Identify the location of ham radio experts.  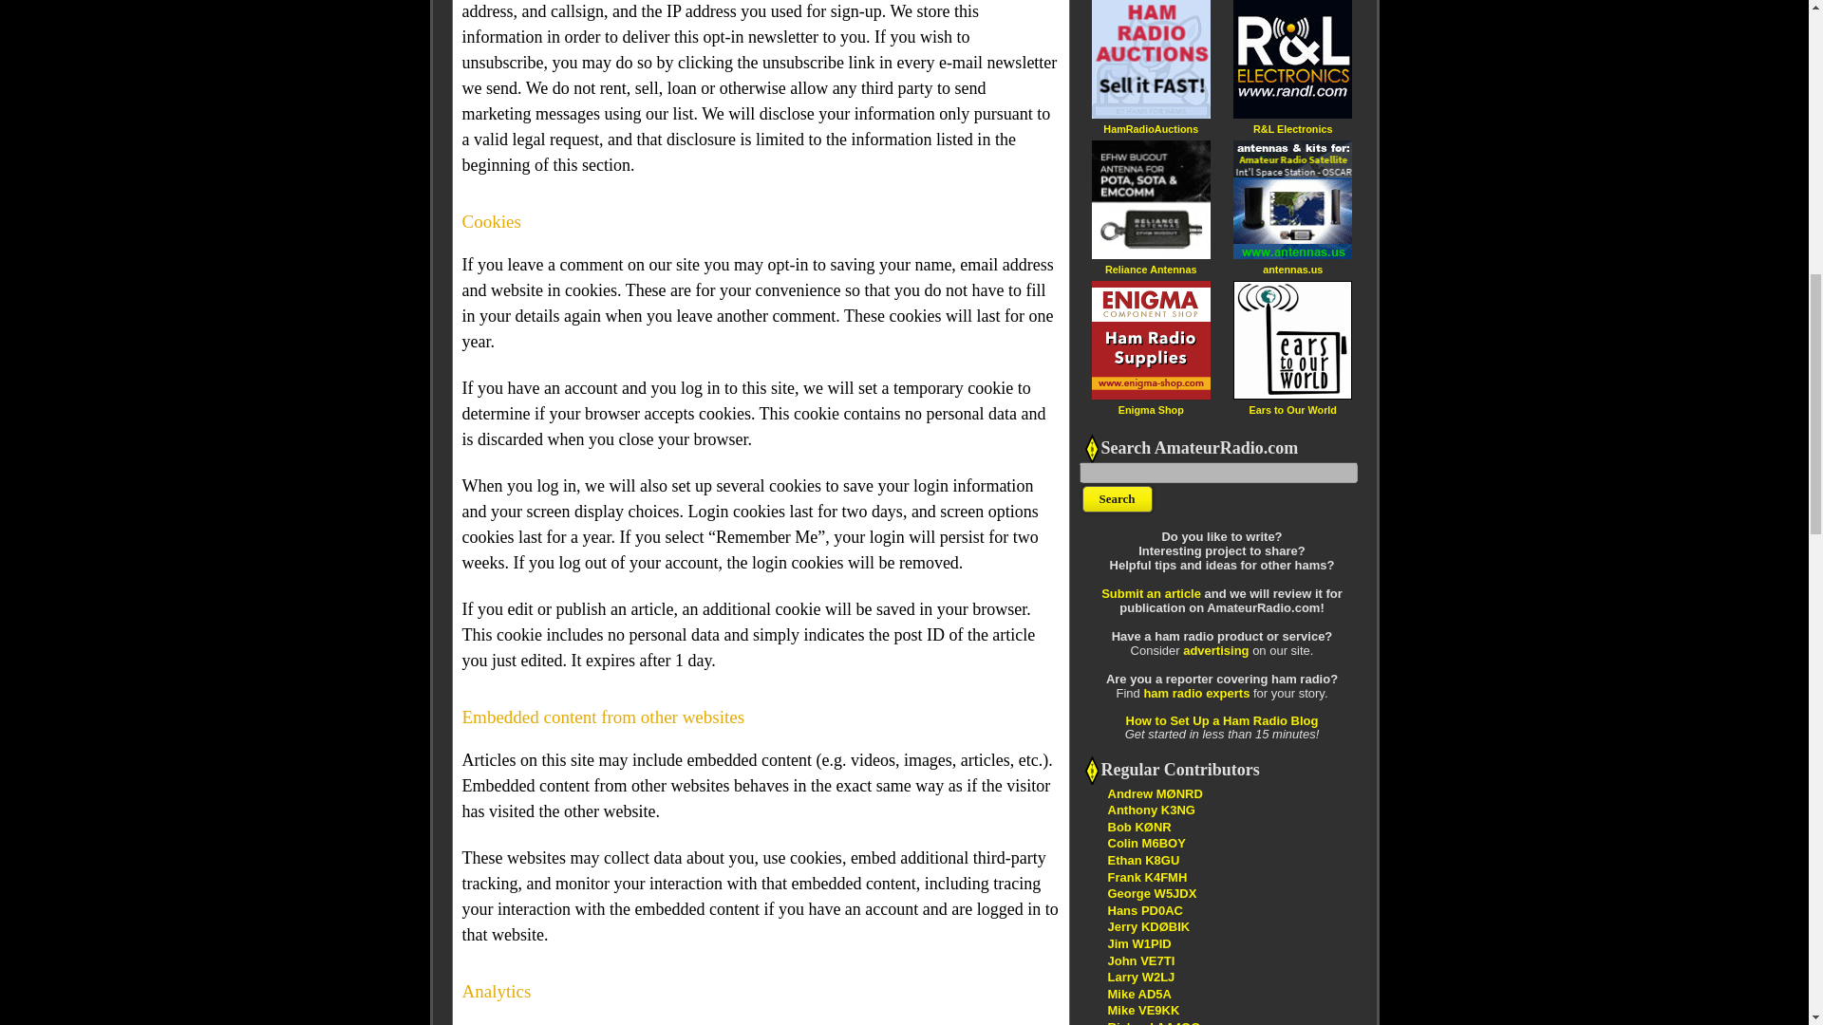
(1195, 693).